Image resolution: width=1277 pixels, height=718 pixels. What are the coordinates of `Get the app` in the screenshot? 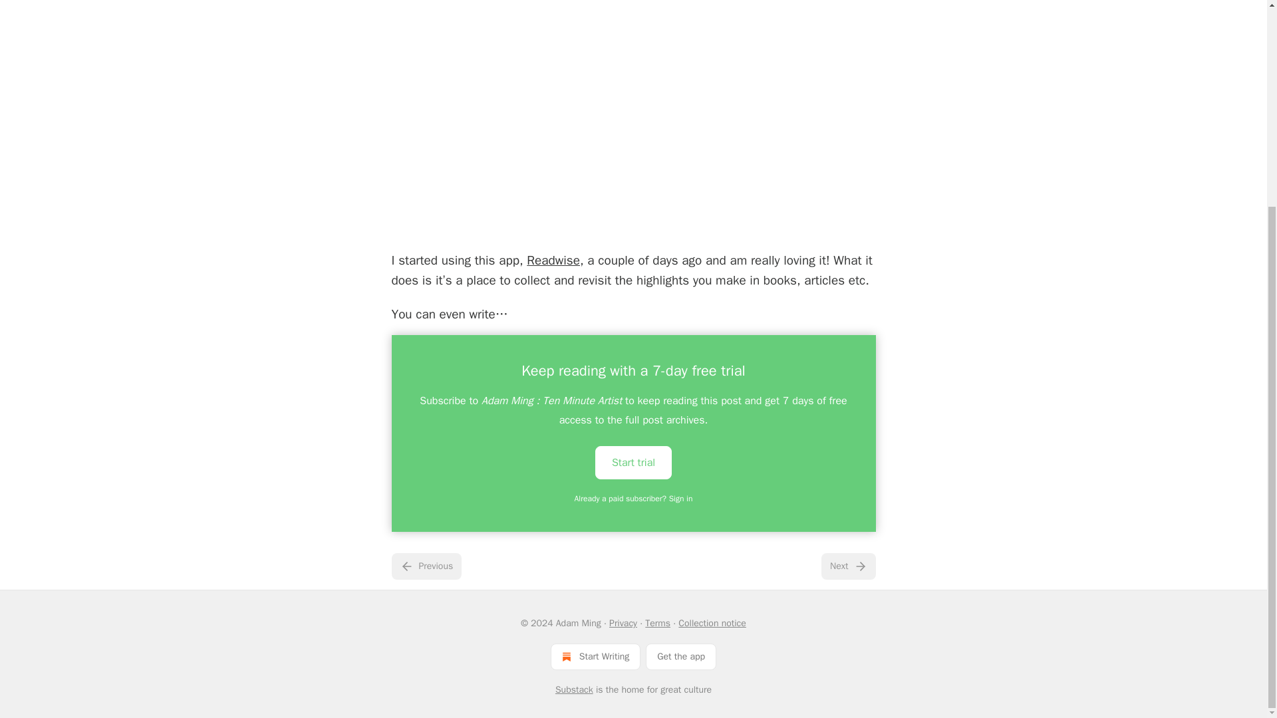 It's located at (681, 656).